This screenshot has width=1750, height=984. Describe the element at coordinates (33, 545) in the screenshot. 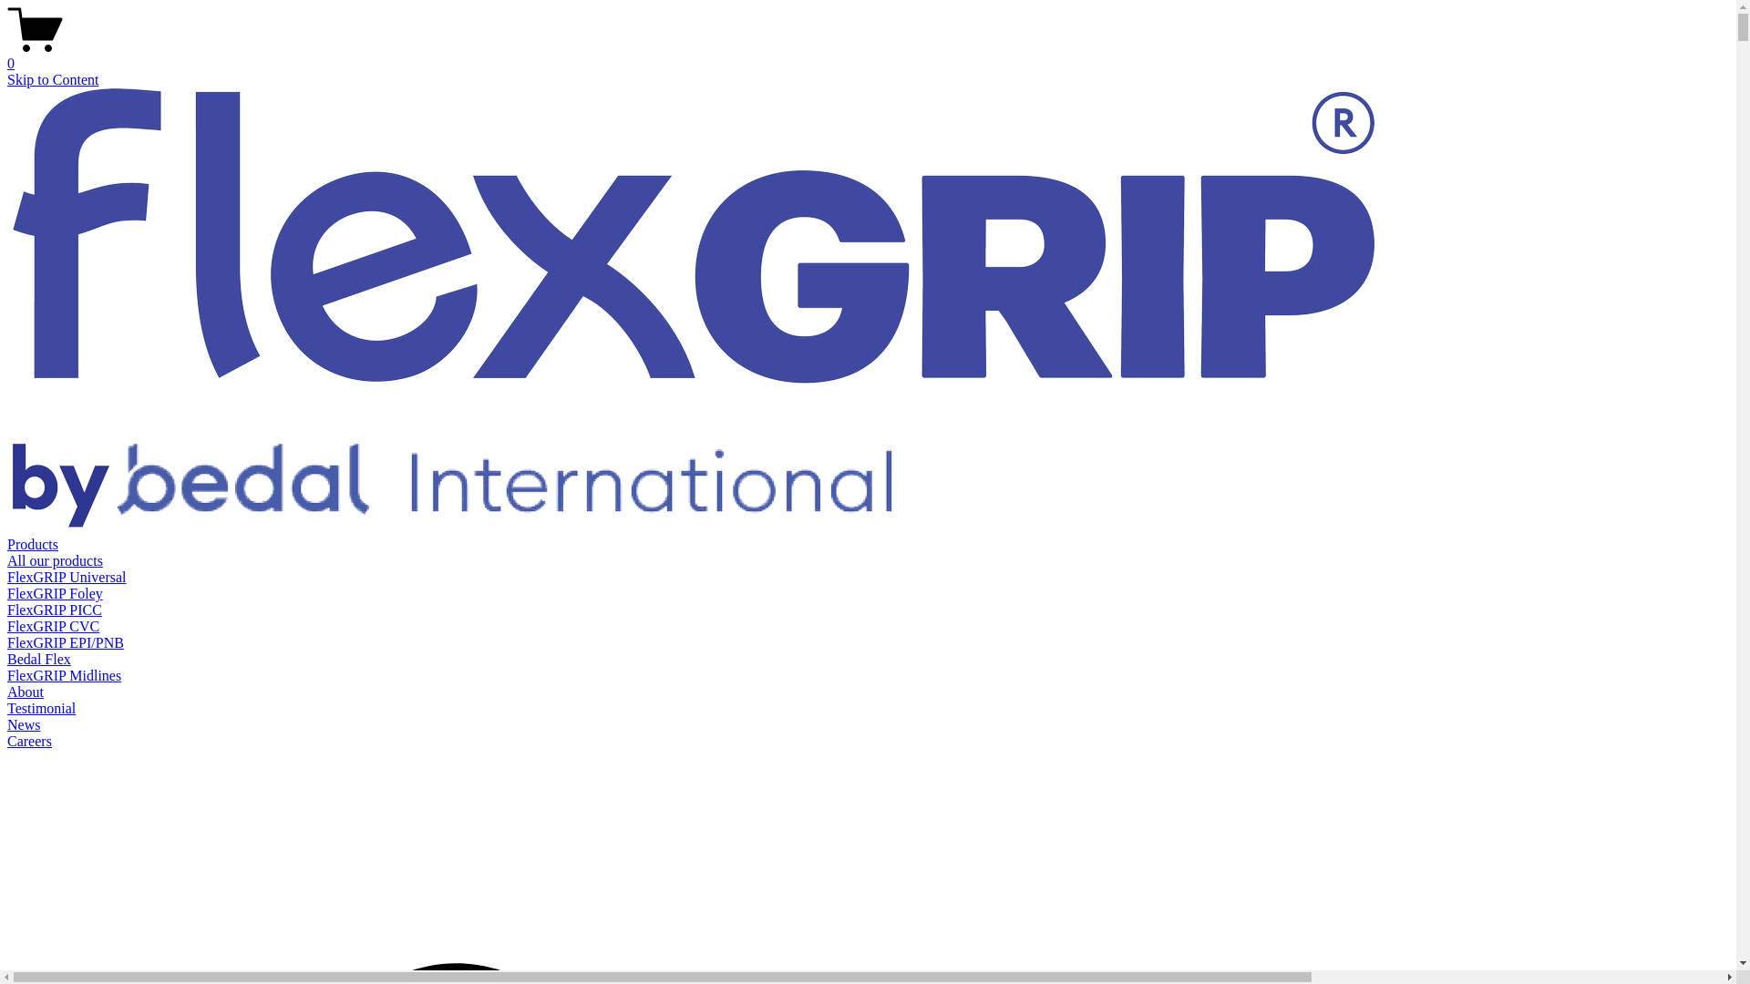

I see `Products` at that location.